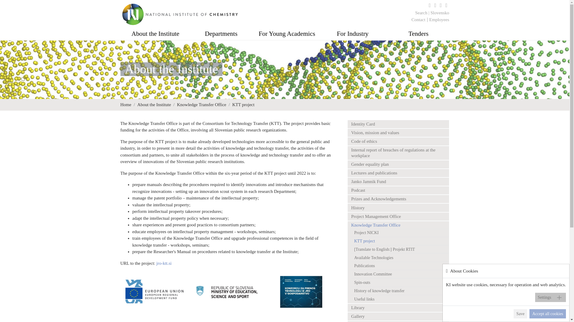 This screenshot has width=574, height=322. Describe the element at coordinates (398, 173) in the screenshot. I see `Lectures and publications` at that location.